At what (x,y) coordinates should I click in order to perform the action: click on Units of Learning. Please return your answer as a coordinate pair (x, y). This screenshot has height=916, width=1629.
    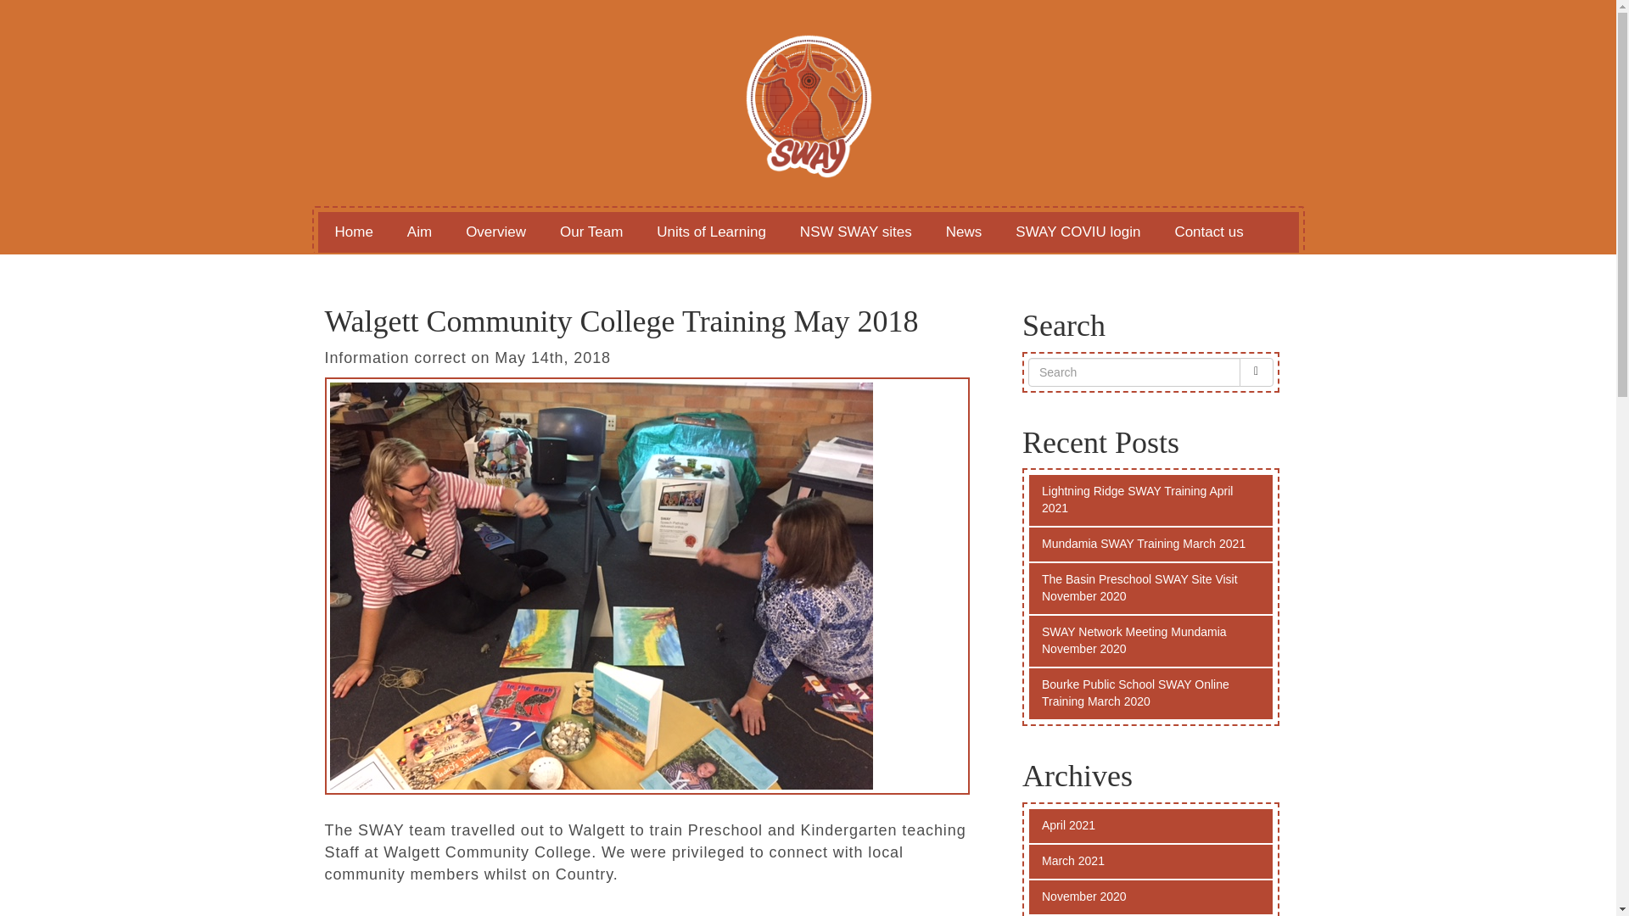
    Looking at the image, I should click on (711, 232).